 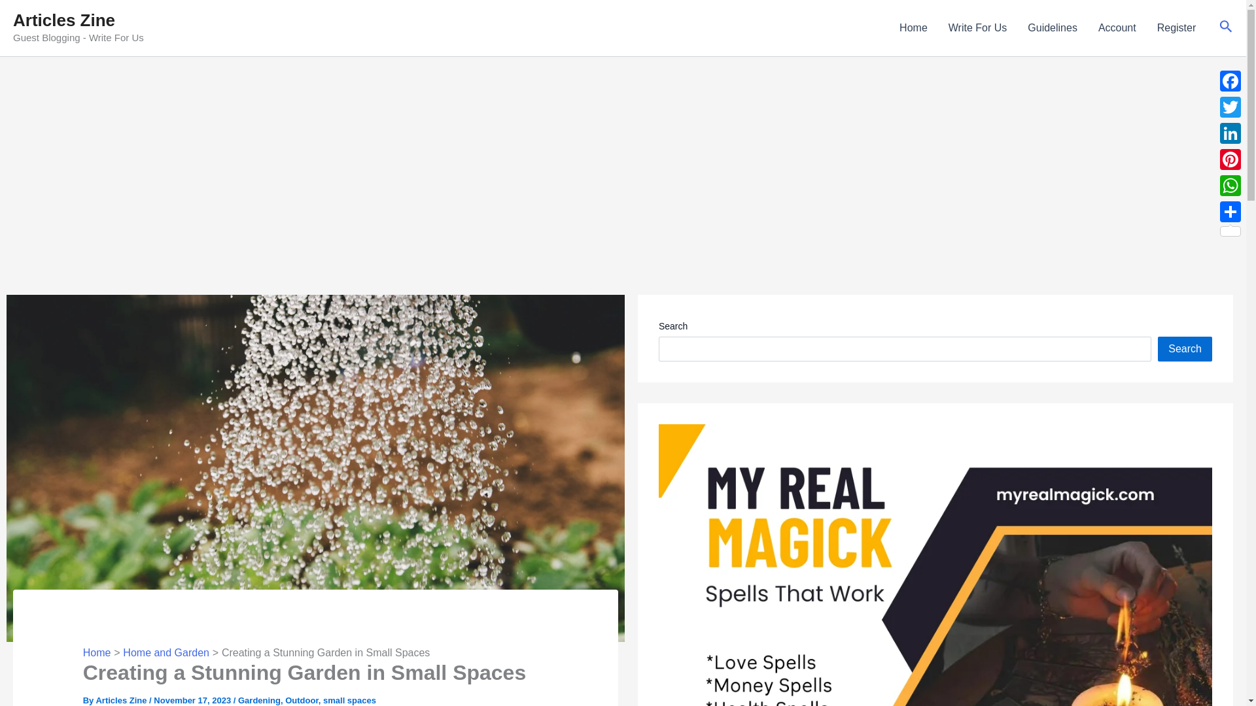 I want to click on Account, so click(x=1117, y=28).